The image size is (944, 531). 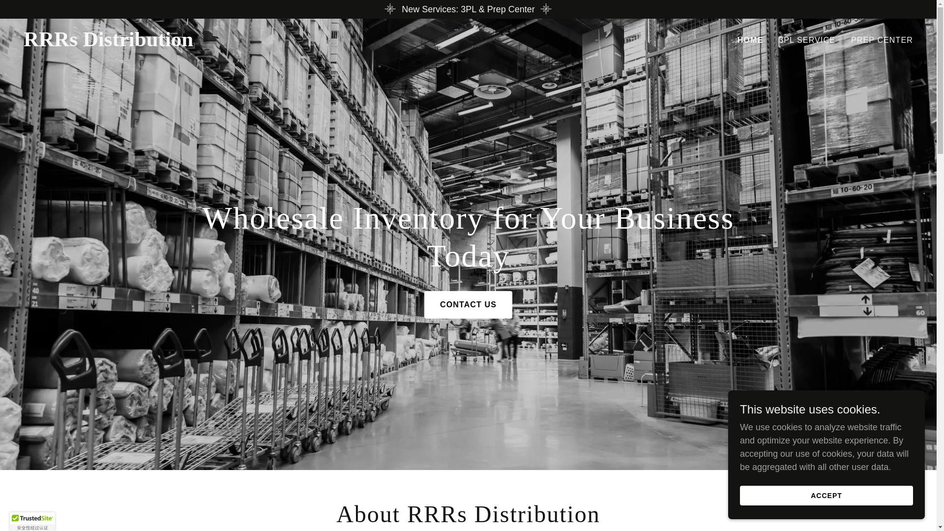 What do you see at coordinates (826, 496) in the screenshot?
I see `ACCEPT` at bounding box center [826, 496].